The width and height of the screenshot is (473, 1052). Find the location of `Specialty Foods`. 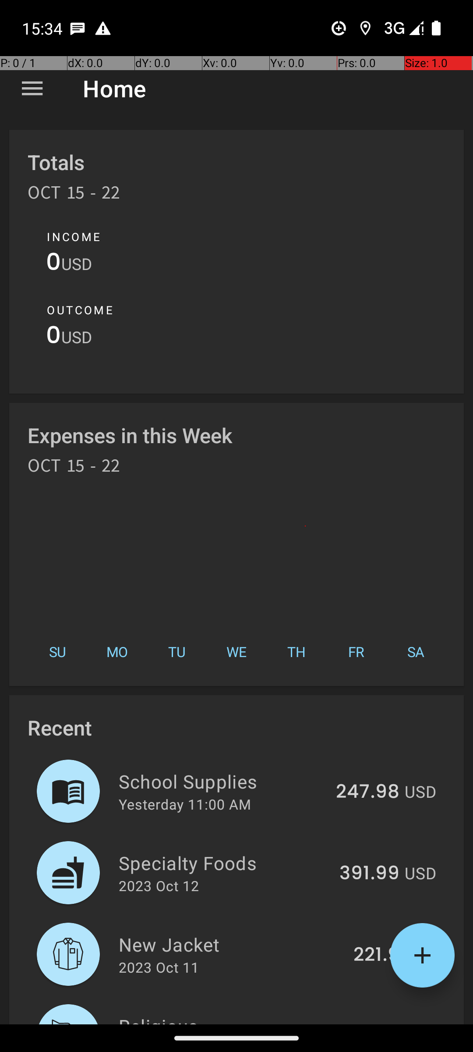

Specialty Foods is located at coordinates (224, 863).